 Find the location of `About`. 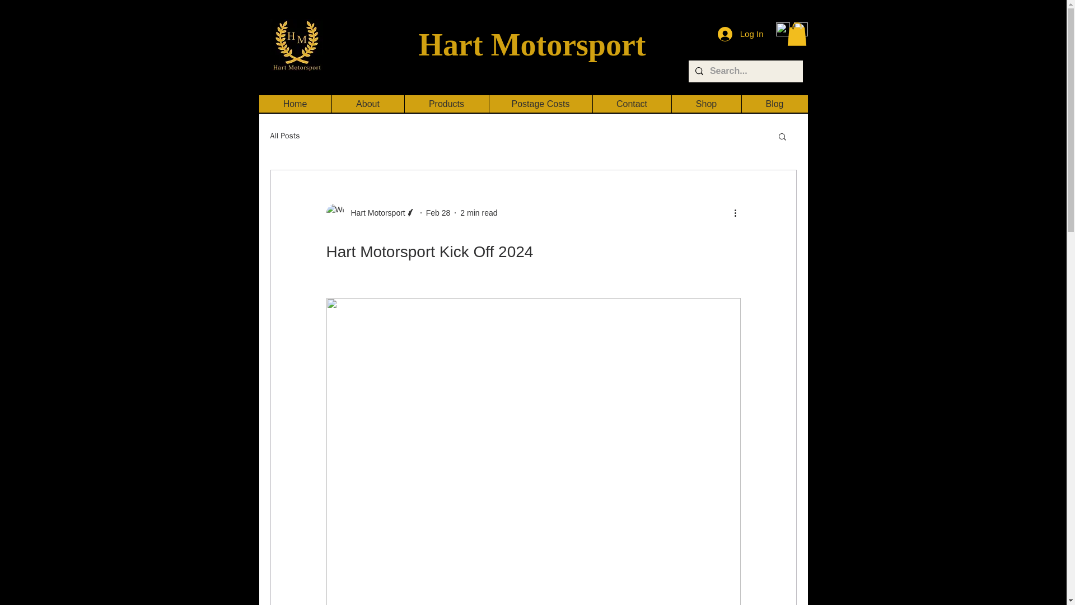

About is located at coordinates (367, 103).